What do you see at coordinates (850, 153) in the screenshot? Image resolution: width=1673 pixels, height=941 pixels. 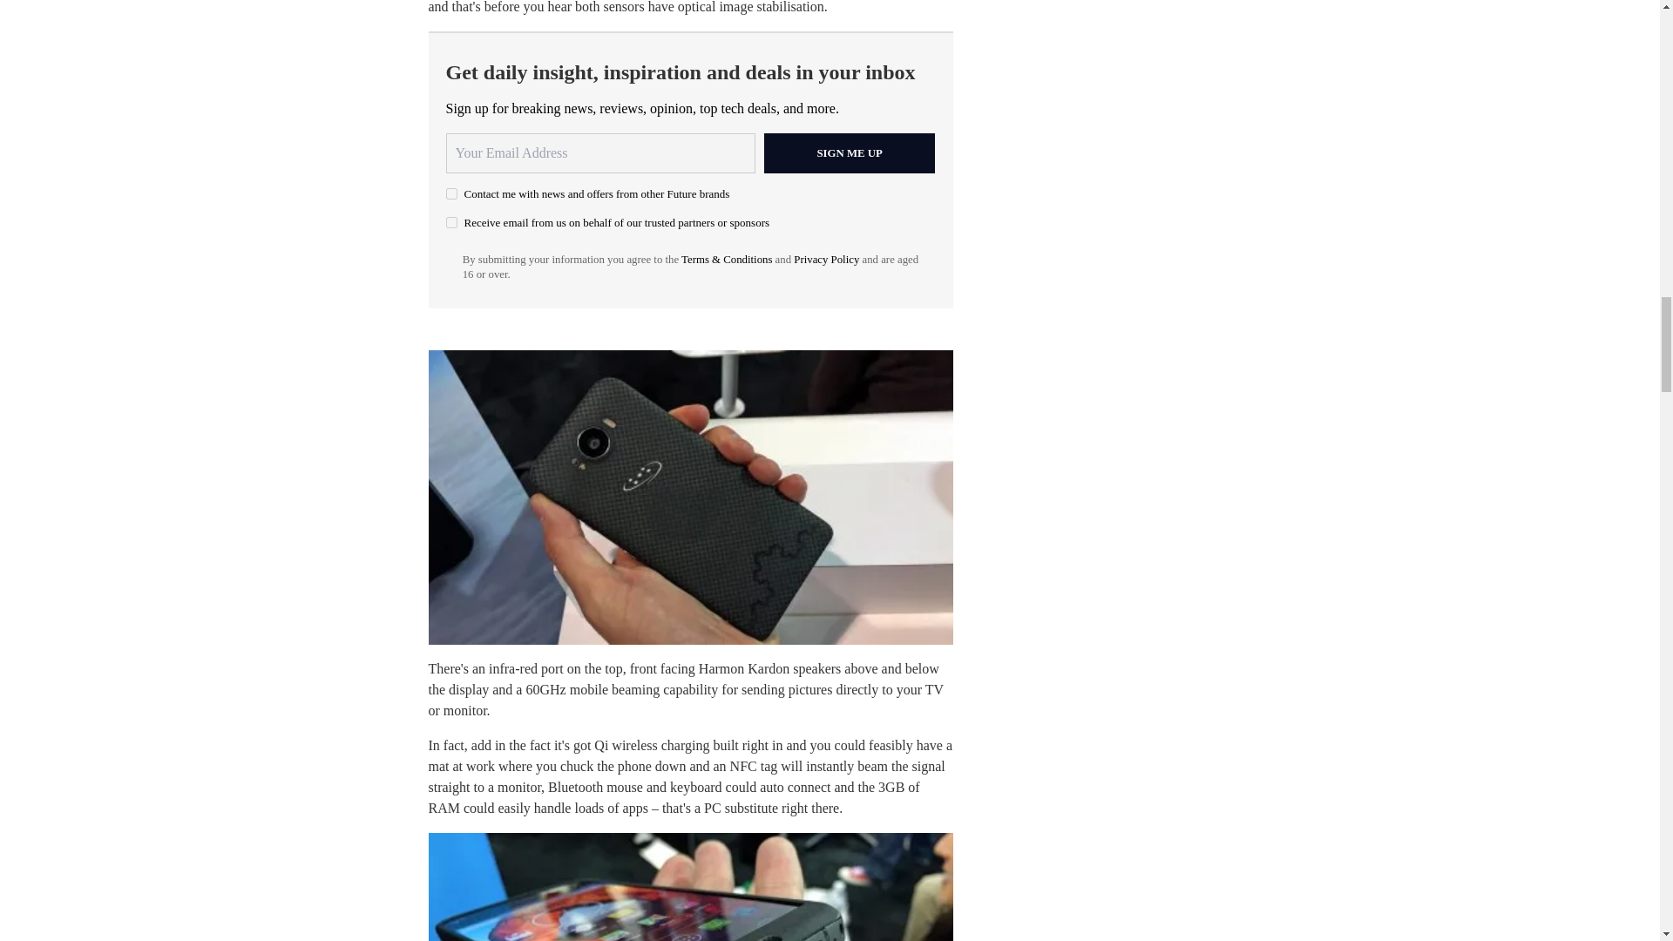 I see `Sign me up` at bounding box center [850, 153].